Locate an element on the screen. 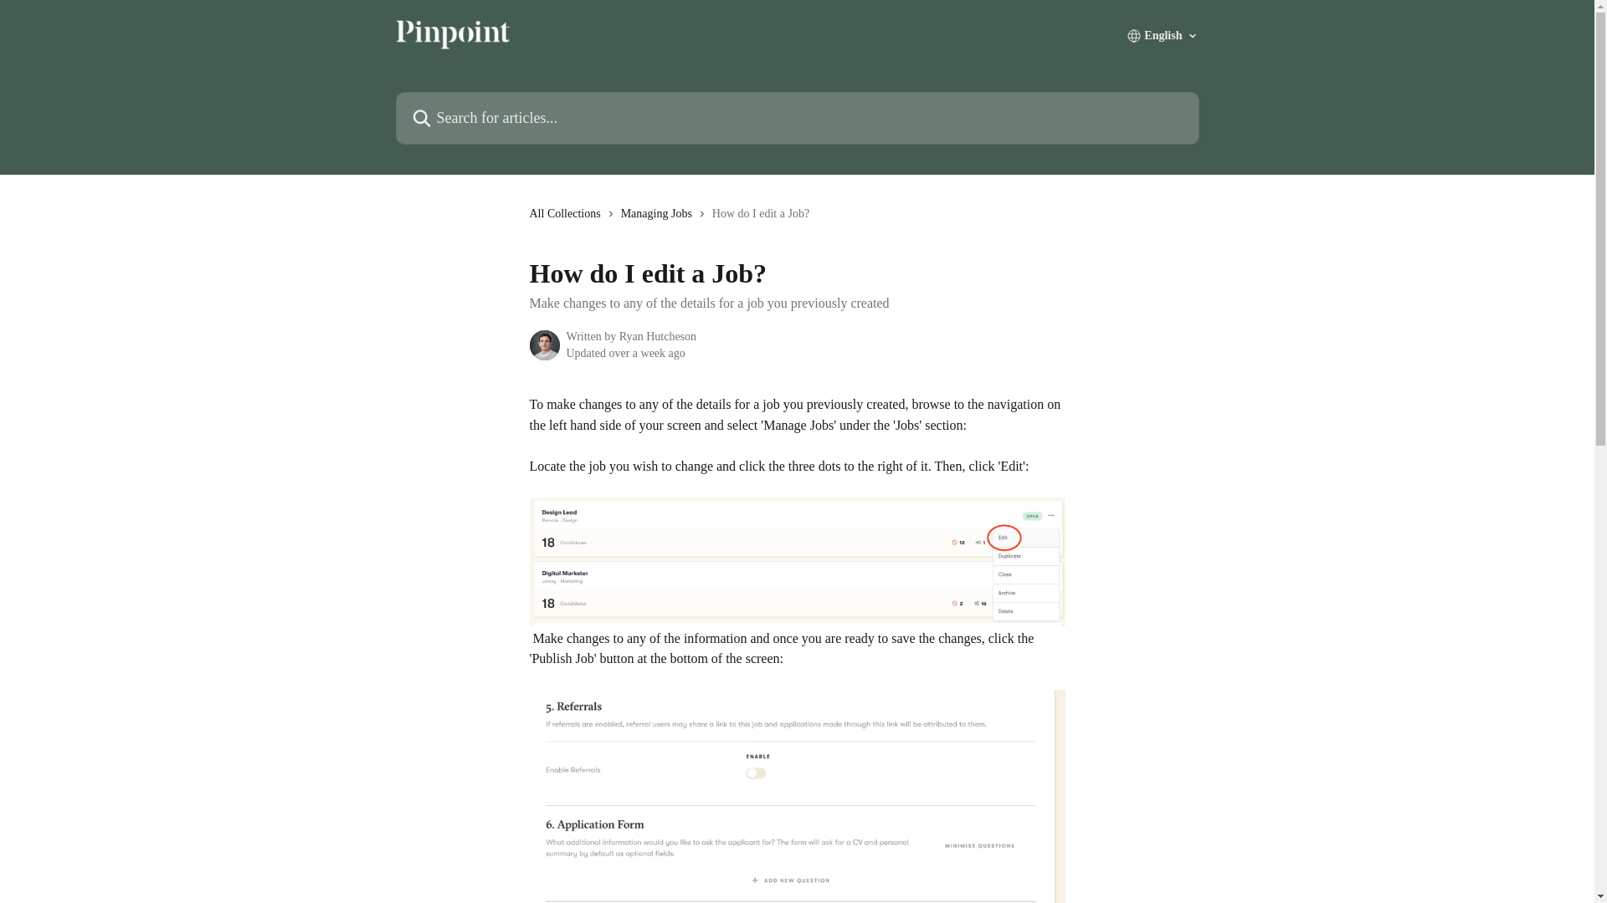 The image size is (1607, 903). All Collections is located at coordinates (567, 214).